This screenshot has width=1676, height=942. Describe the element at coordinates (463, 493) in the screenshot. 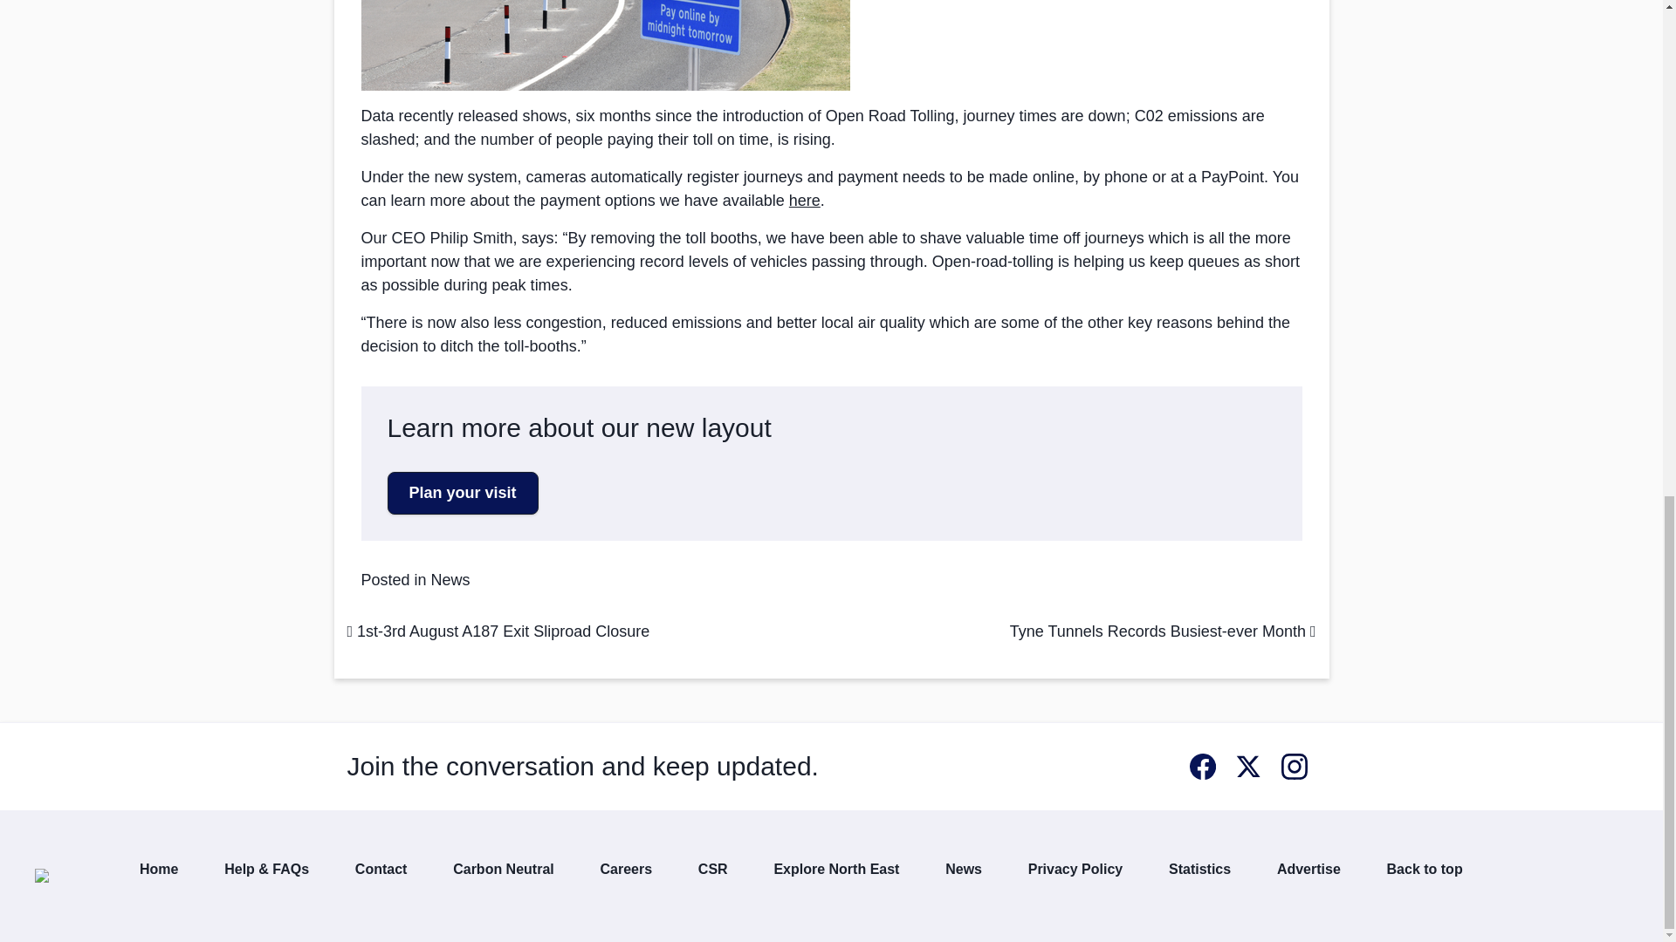

I see `Plan your visit` at that location.